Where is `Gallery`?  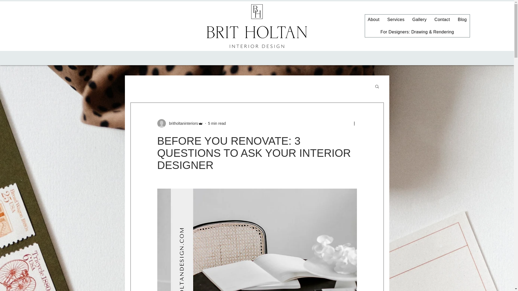 Gallery is located at coordinates (419, 19).